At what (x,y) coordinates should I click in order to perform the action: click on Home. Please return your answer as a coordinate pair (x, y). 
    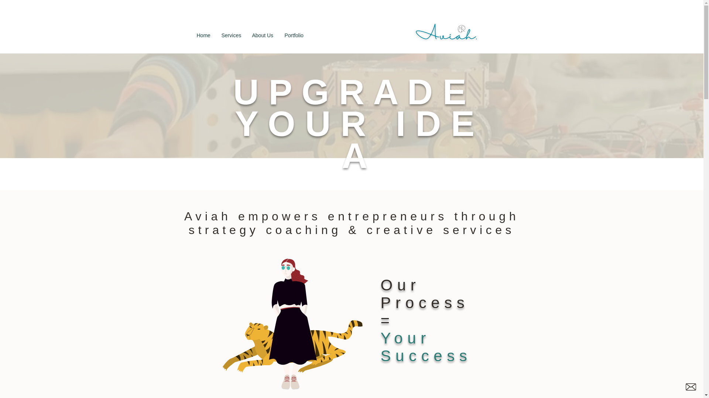
    Looking at the image, I should click on (204, 35).